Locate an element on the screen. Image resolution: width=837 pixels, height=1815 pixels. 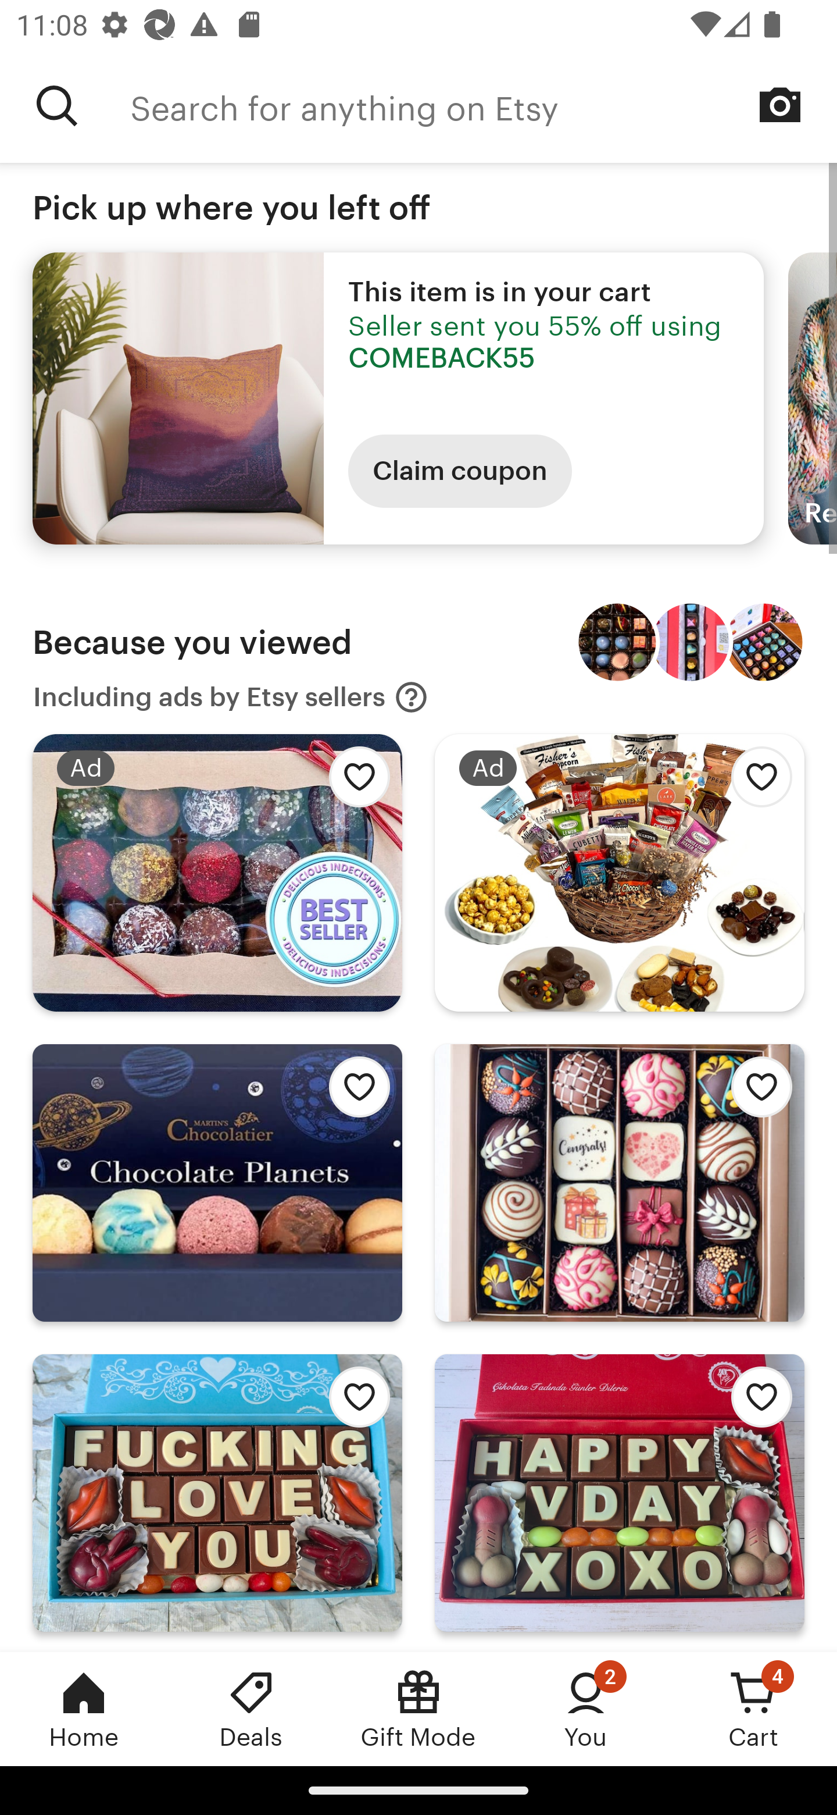
Deals is located at coordinates (251, 1709).